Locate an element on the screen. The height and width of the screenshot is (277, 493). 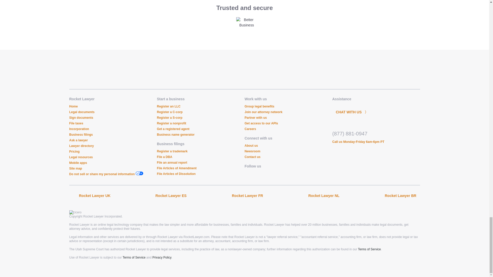
File taxes is located at coordinates (76, 123).